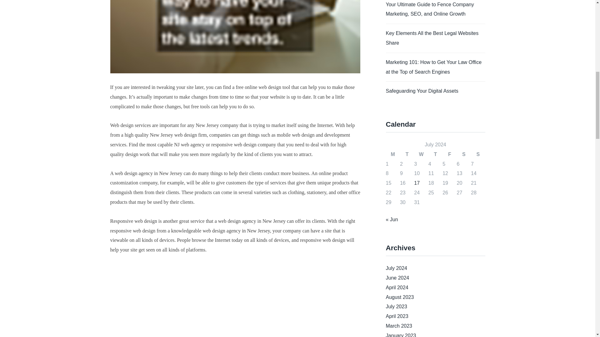 The image size is (600, 337). What do you see at coordinates (392, 154) in the screenshot?
I see `Monday` at bounding box center [392, 154].